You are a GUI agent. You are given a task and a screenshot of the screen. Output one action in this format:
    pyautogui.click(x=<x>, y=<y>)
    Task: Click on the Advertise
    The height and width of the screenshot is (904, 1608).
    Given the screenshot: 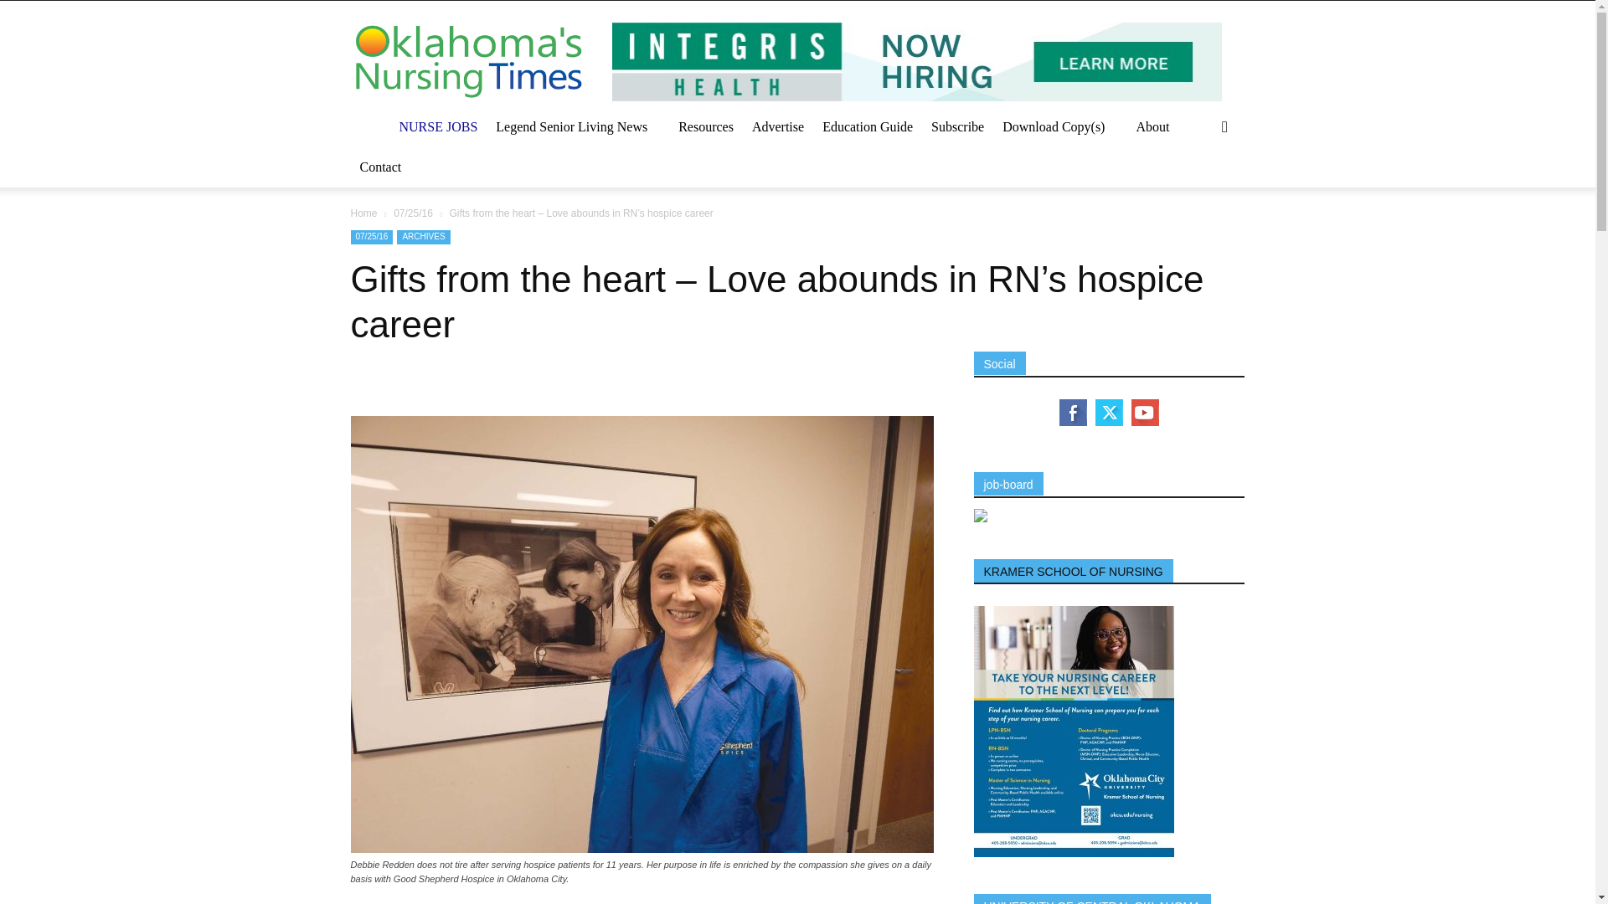 What is the action you would take?
    pyautogui.click(x=778, y=127)
    